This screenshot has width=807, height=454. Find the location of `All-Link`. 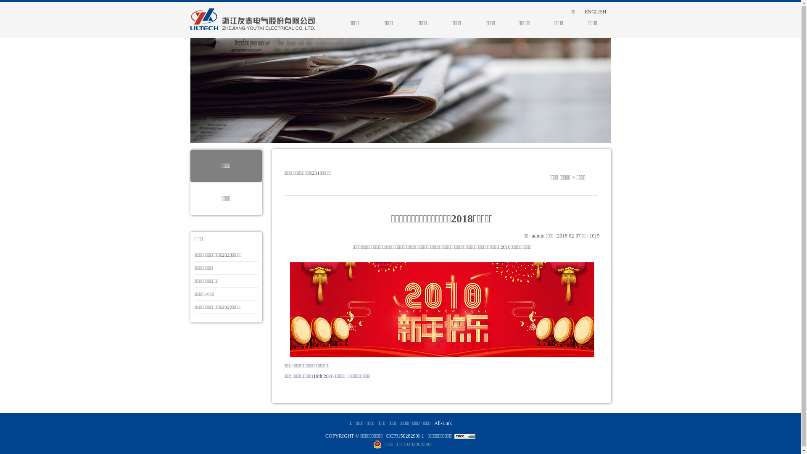

All-Link is located at coordinates (443, 423).